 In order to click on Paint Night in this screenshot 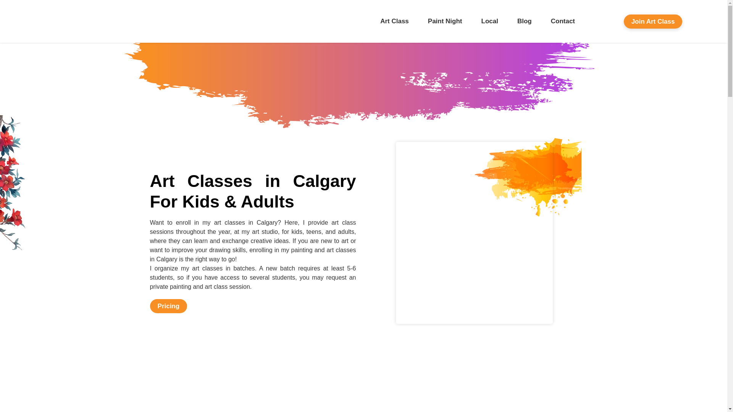, I will do `click(445, 21)`.